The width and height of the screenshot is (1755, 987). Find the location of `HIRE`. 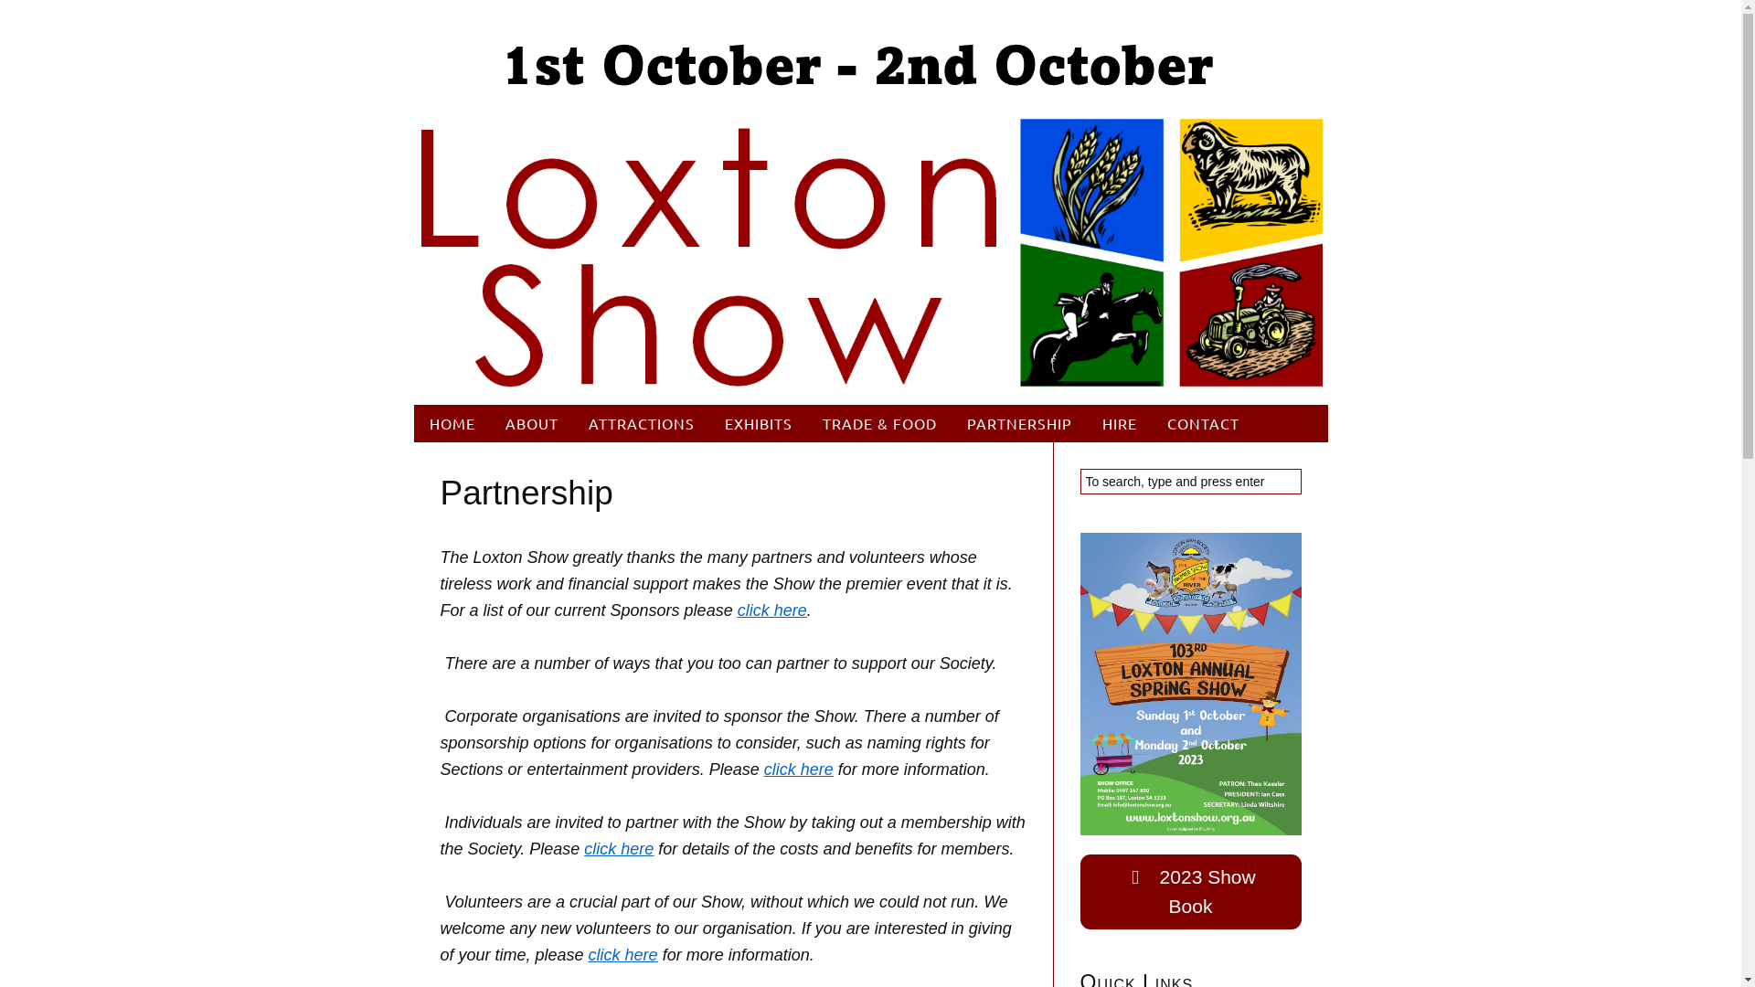

HIRE is located at coordinates (1121, 424).